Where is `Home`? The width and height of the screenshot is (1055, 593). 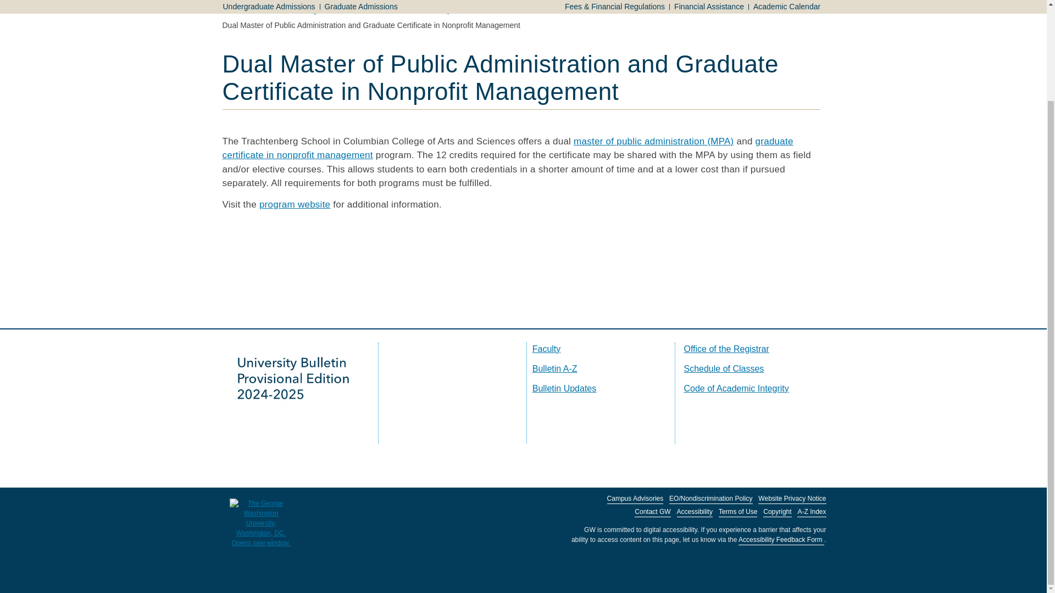
Home is located at coordinates (232, 9).